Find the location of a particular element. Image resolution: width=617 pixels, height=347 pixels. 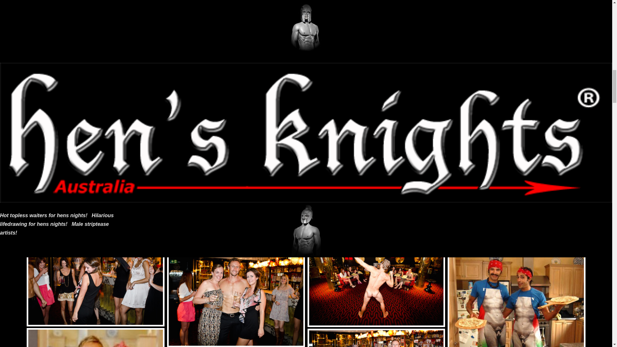

Hens Life Drawing Model and Bride to Be is located at coordinates (95, 337).